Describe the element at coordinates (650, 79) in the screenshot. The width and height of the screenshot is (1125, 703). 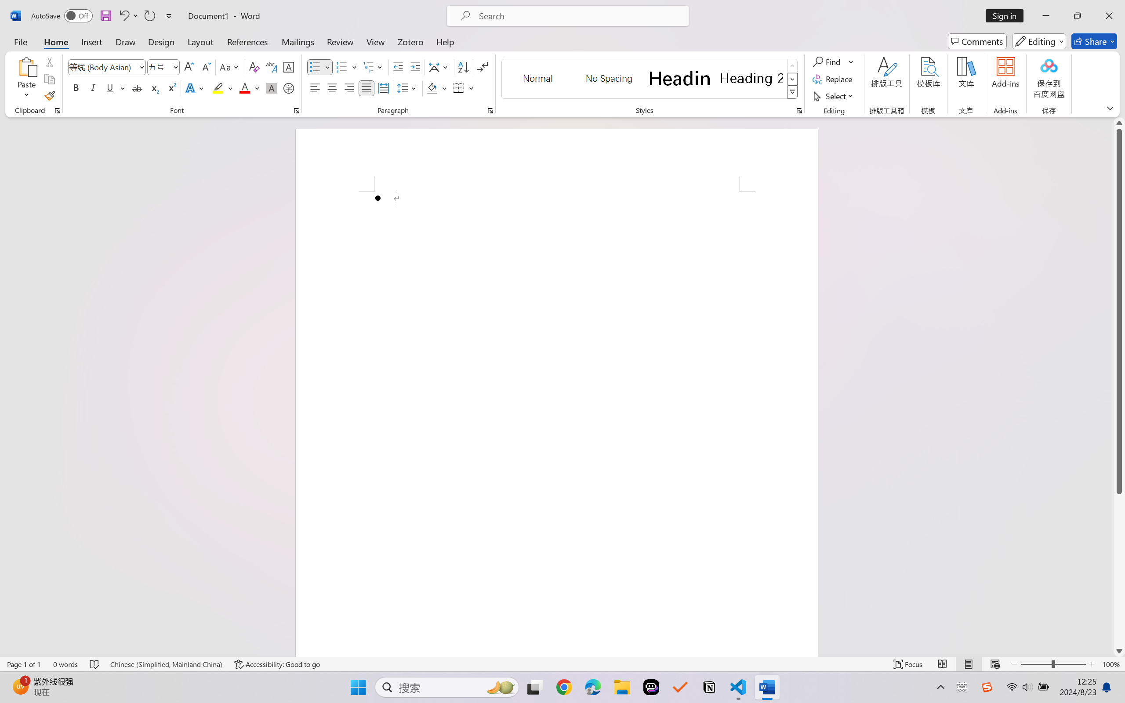
I see `AutomationID: QuickStylesGallery` at that location.